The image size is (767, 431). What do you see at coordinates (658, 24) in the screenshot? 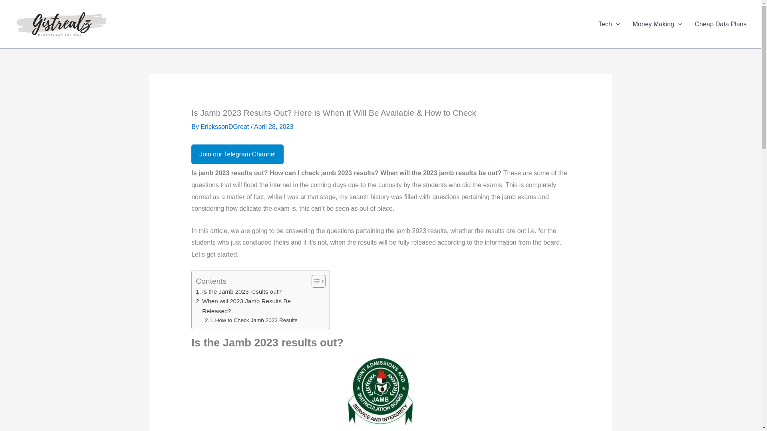
I see `Money Making` at bounding box center [658, 24].